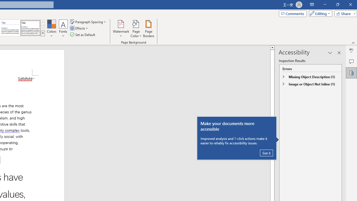 The image size is (357, 201). Describe the element at coordinates (266, 153) in the screenshot. I see `Got it` at that location.